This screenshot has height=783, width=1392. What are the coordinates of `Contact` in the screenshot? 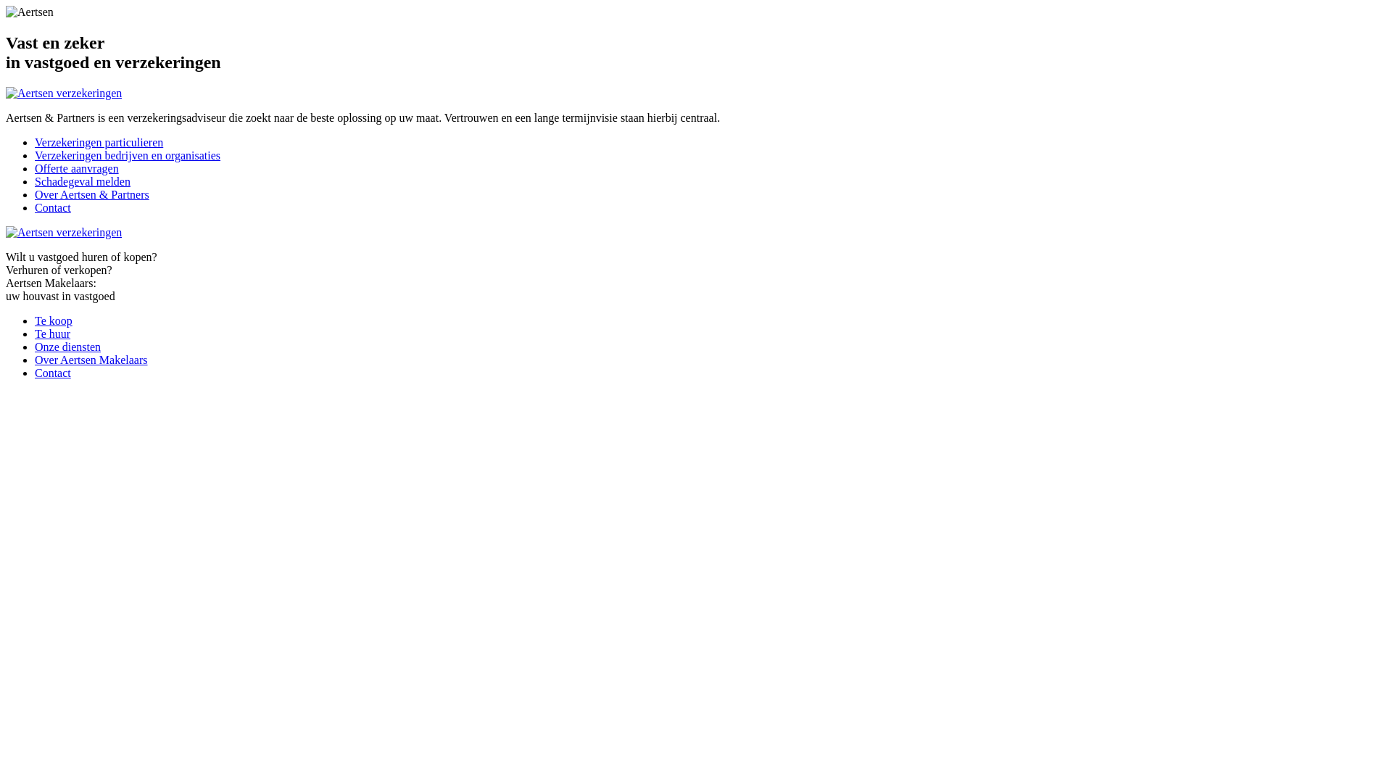 It's located at (53, 373).